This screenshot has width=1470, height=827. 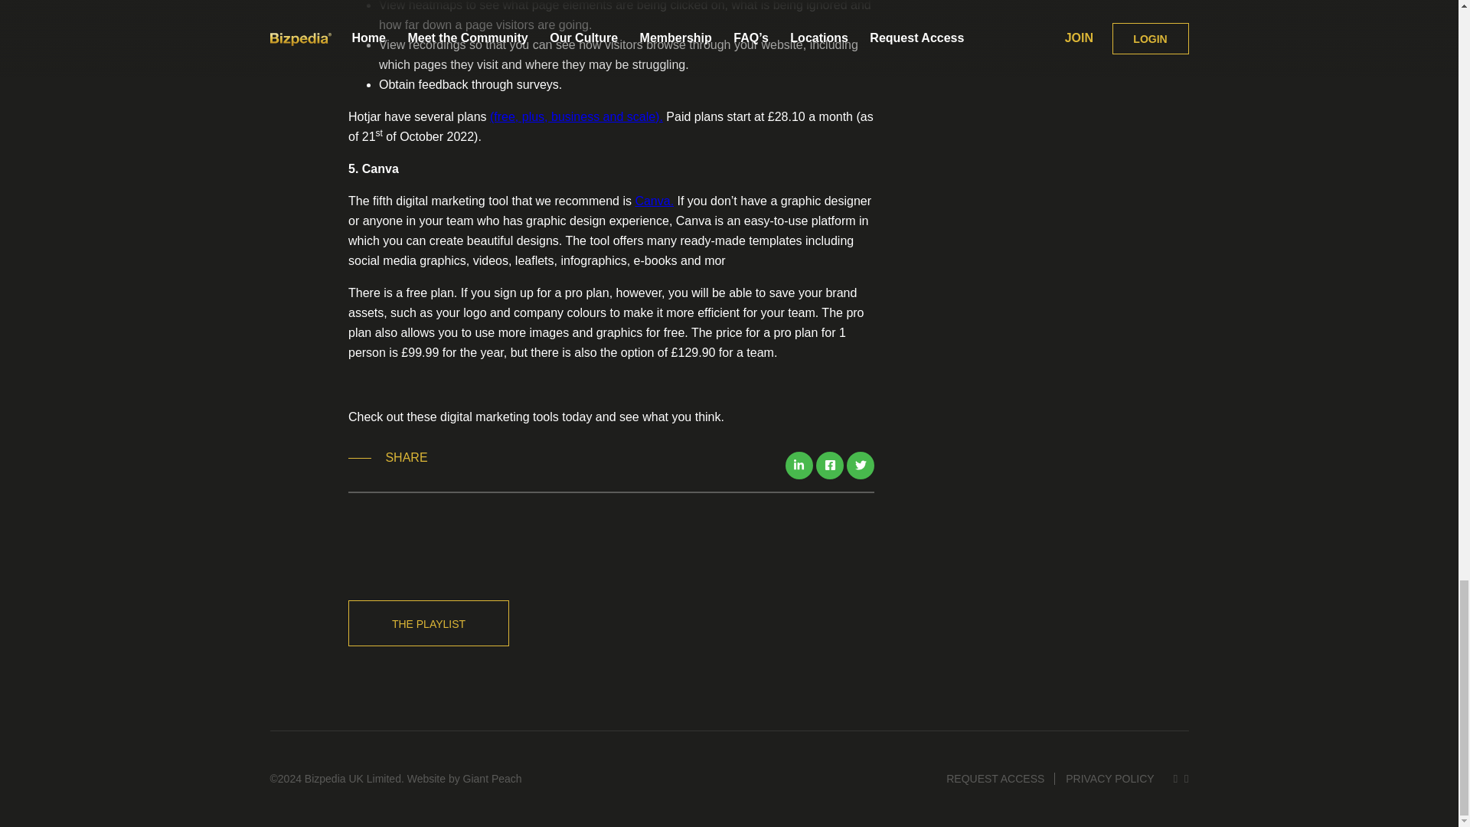 I want to click on PRIVACY POLICY, so click(x=1109, y=778).